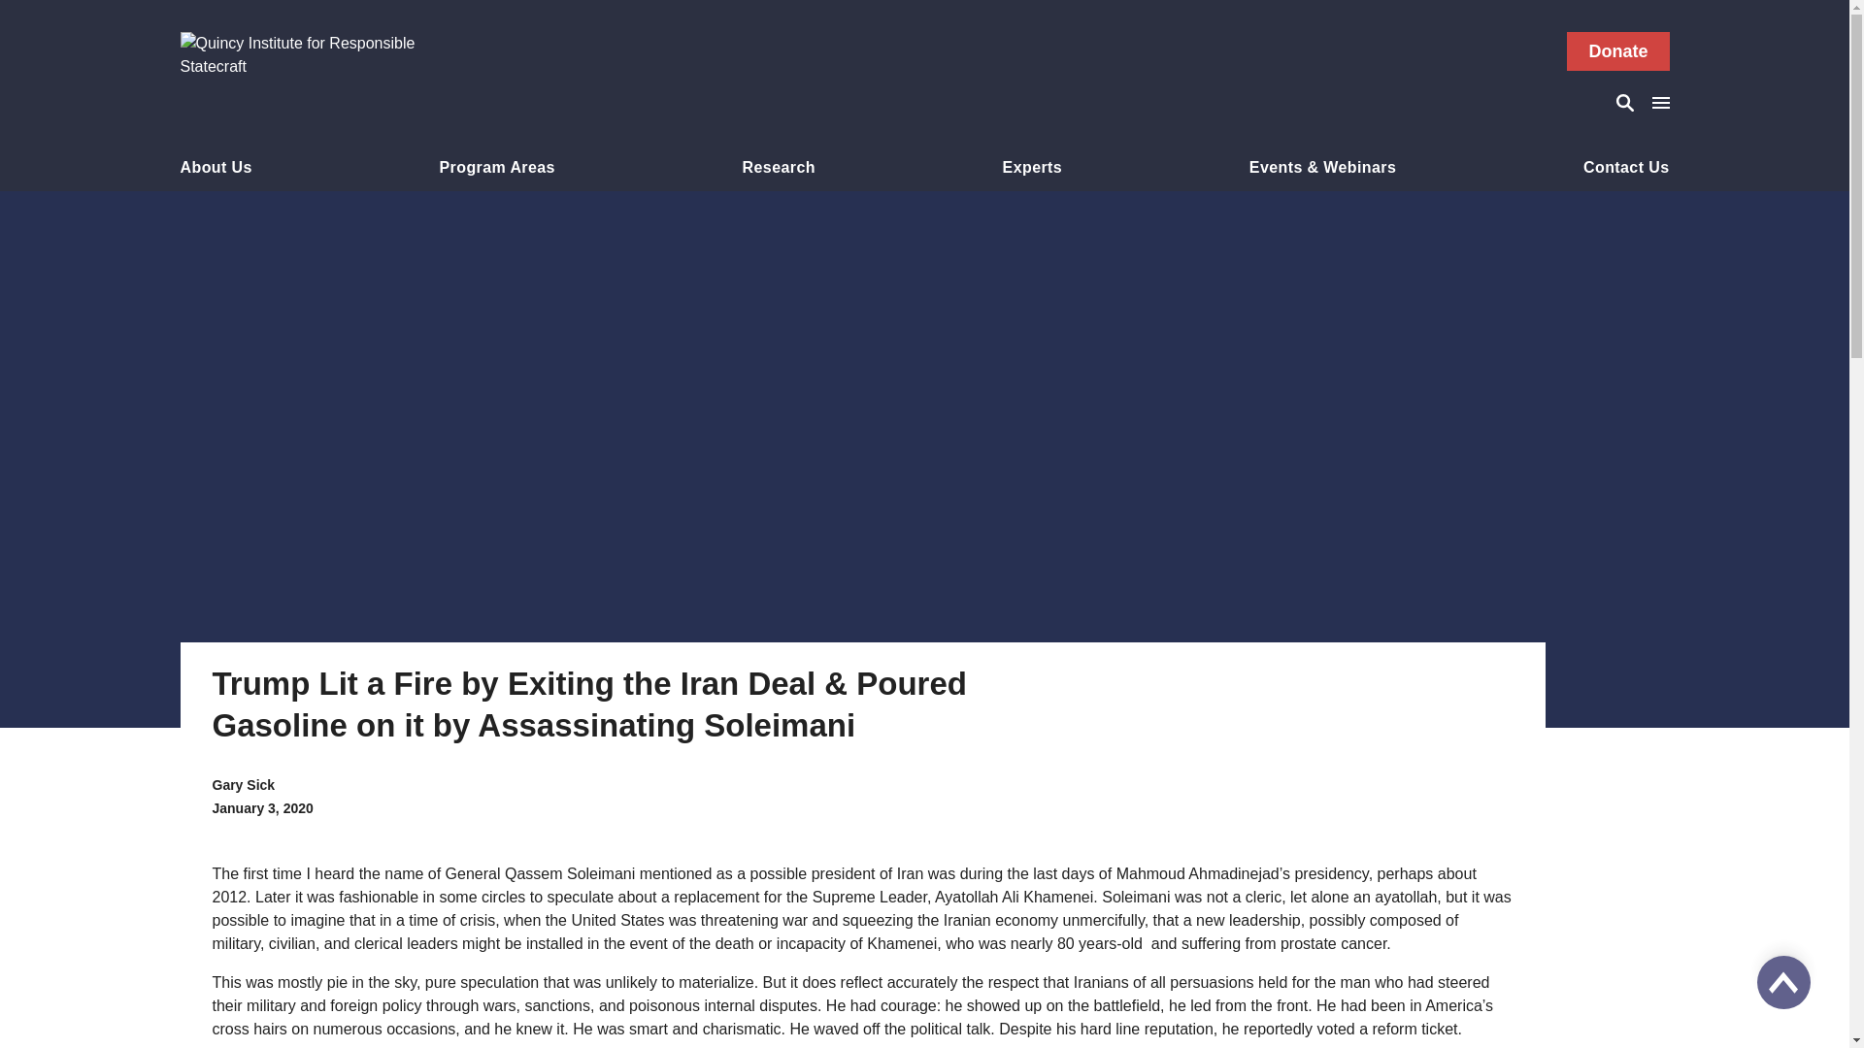 Image resolution: width=1864 pixels, height=1048 pixels. I want to click on Research, so click(779, 171).